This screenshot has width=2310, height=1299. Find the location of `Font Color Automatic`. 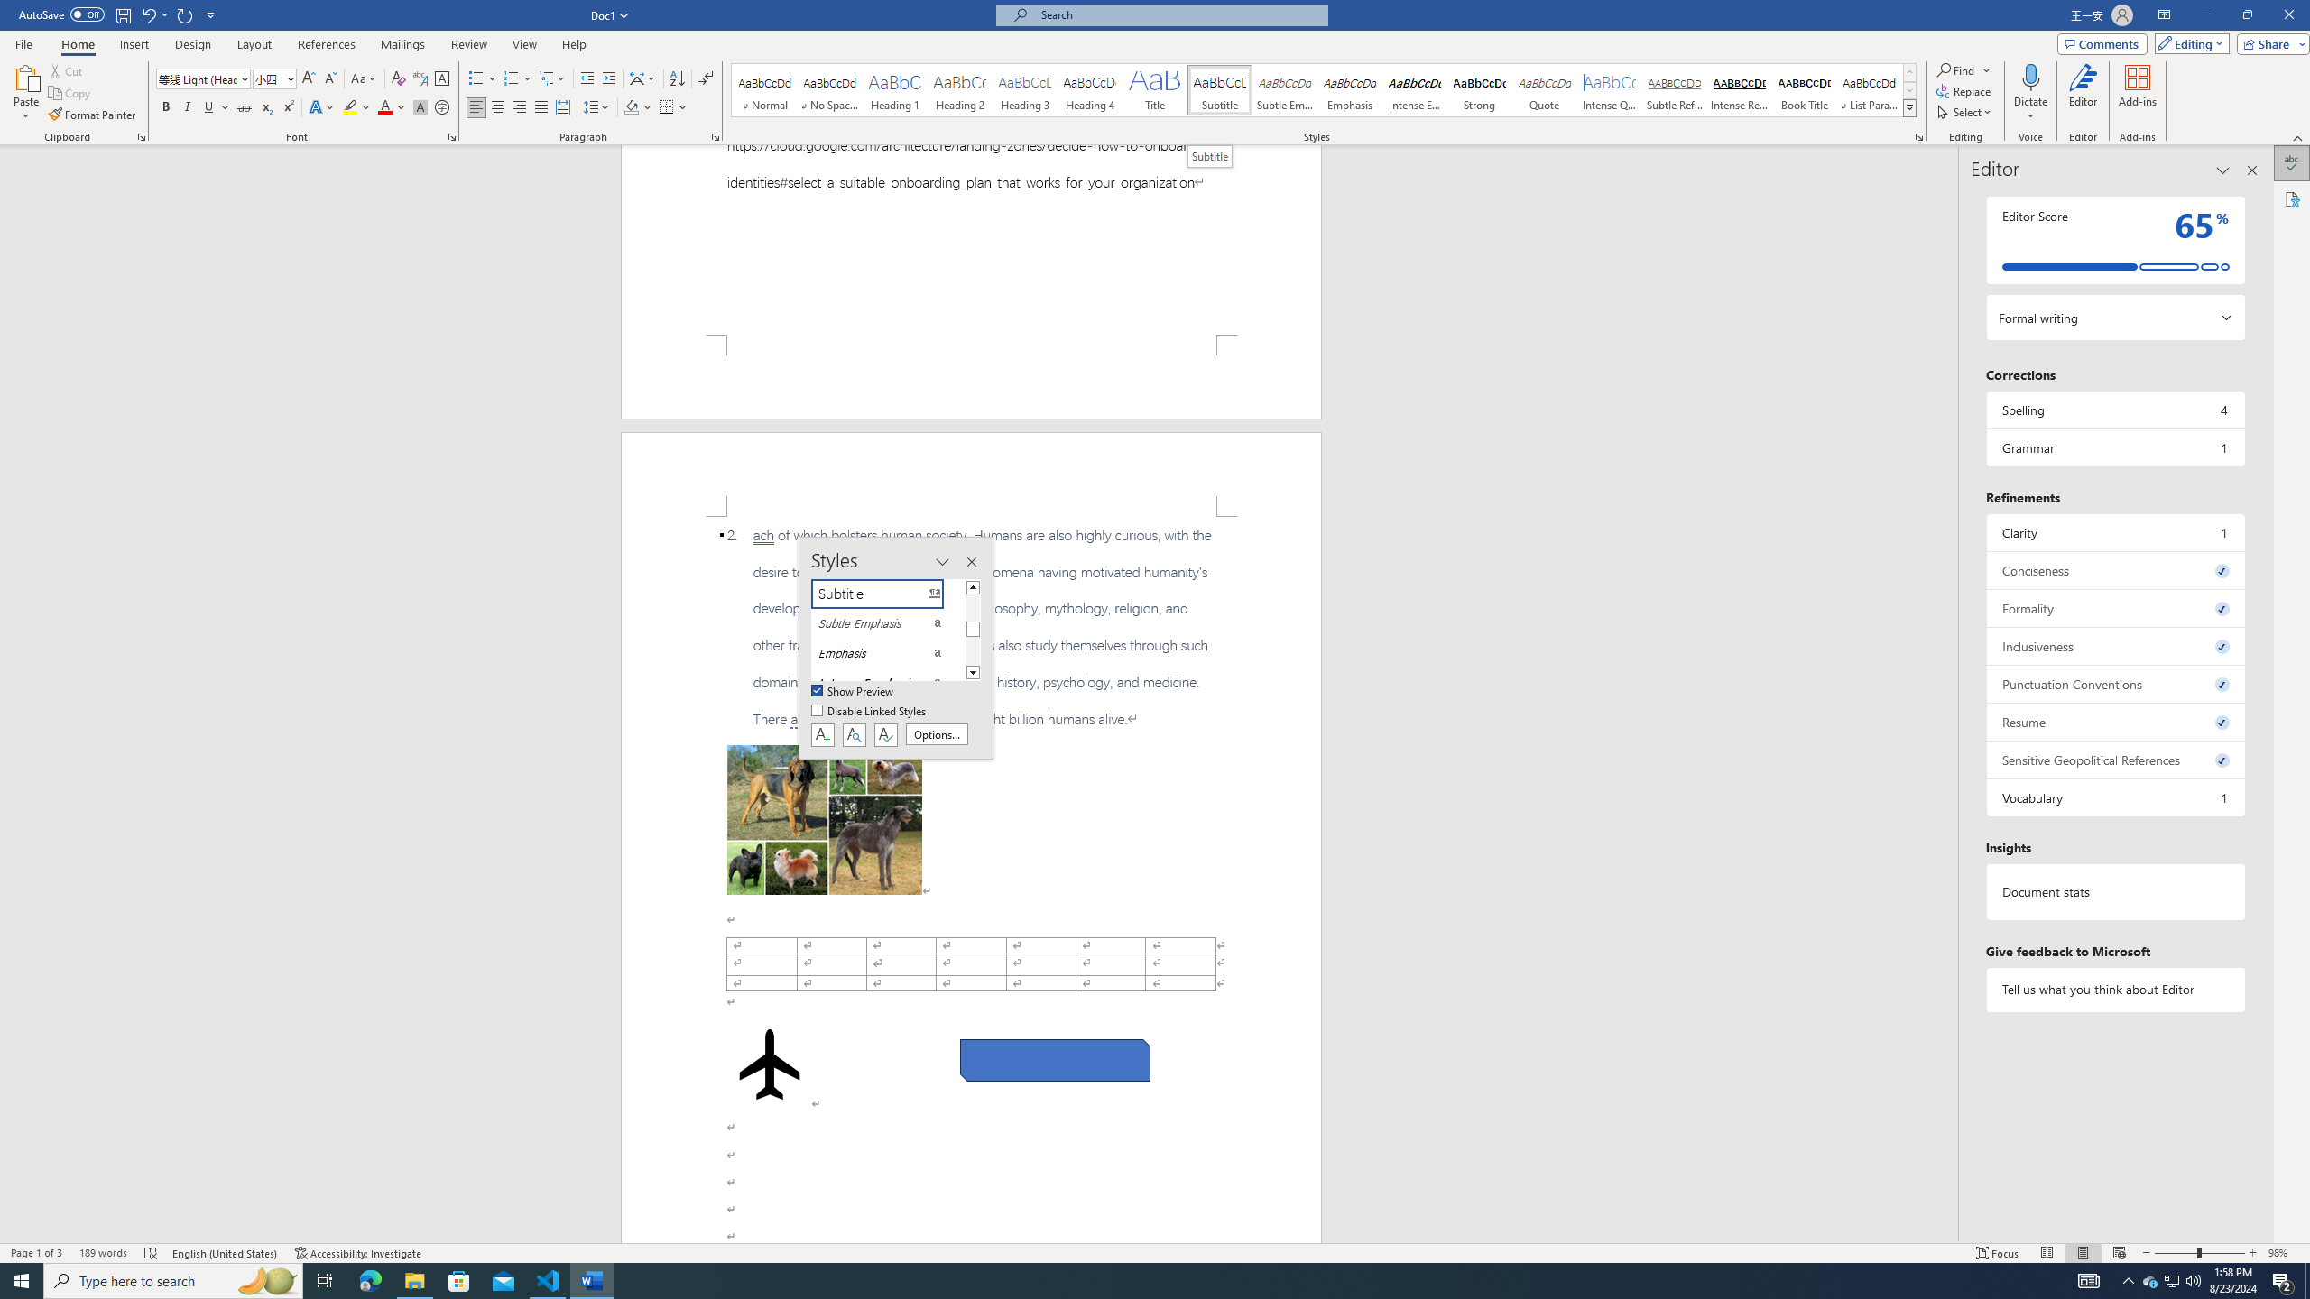

Font Color Automatic is located at coordinates (384, 108).